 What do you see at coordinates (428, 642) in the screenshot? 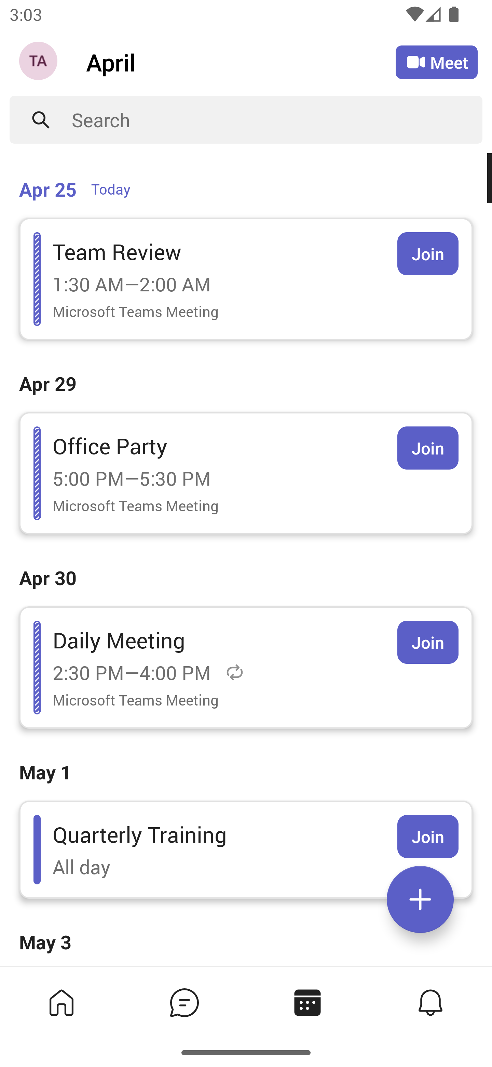
I see `Join` at bounding box center [428, 642].